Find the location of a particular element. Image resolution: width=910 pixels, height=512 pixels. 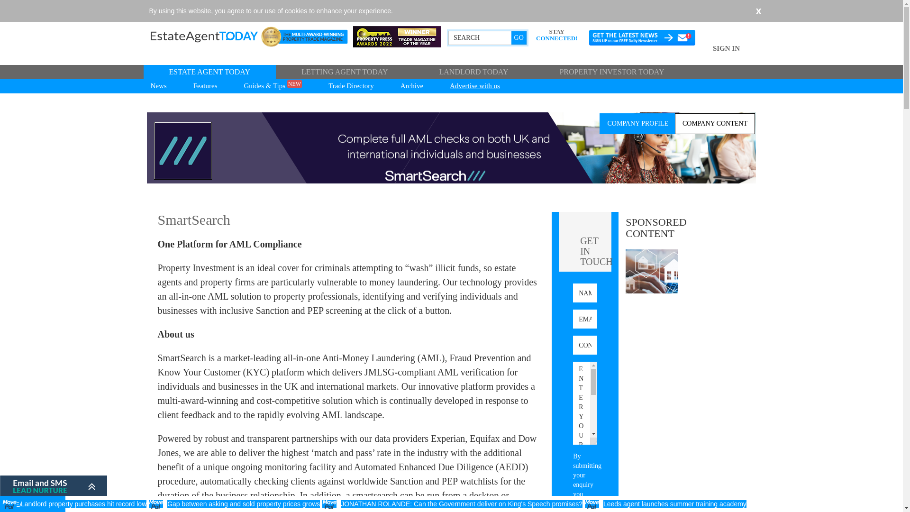

SIGN IN is located at coordinates (726, 54).